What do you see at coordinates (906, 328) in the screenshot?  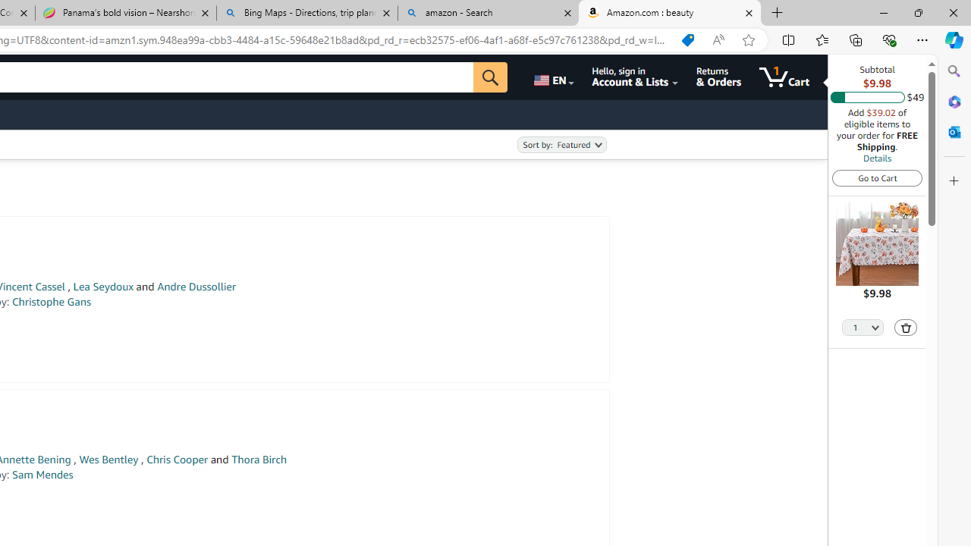 I see `Delete` at bounding box center [906, 328].